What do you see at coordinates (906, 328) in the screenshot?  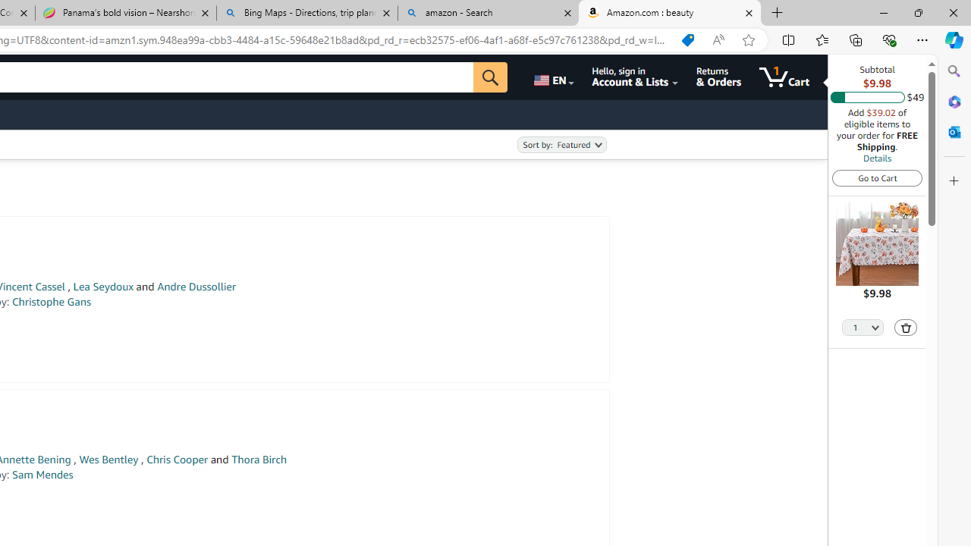 I see `Delete` at bounding box center [906, 328].